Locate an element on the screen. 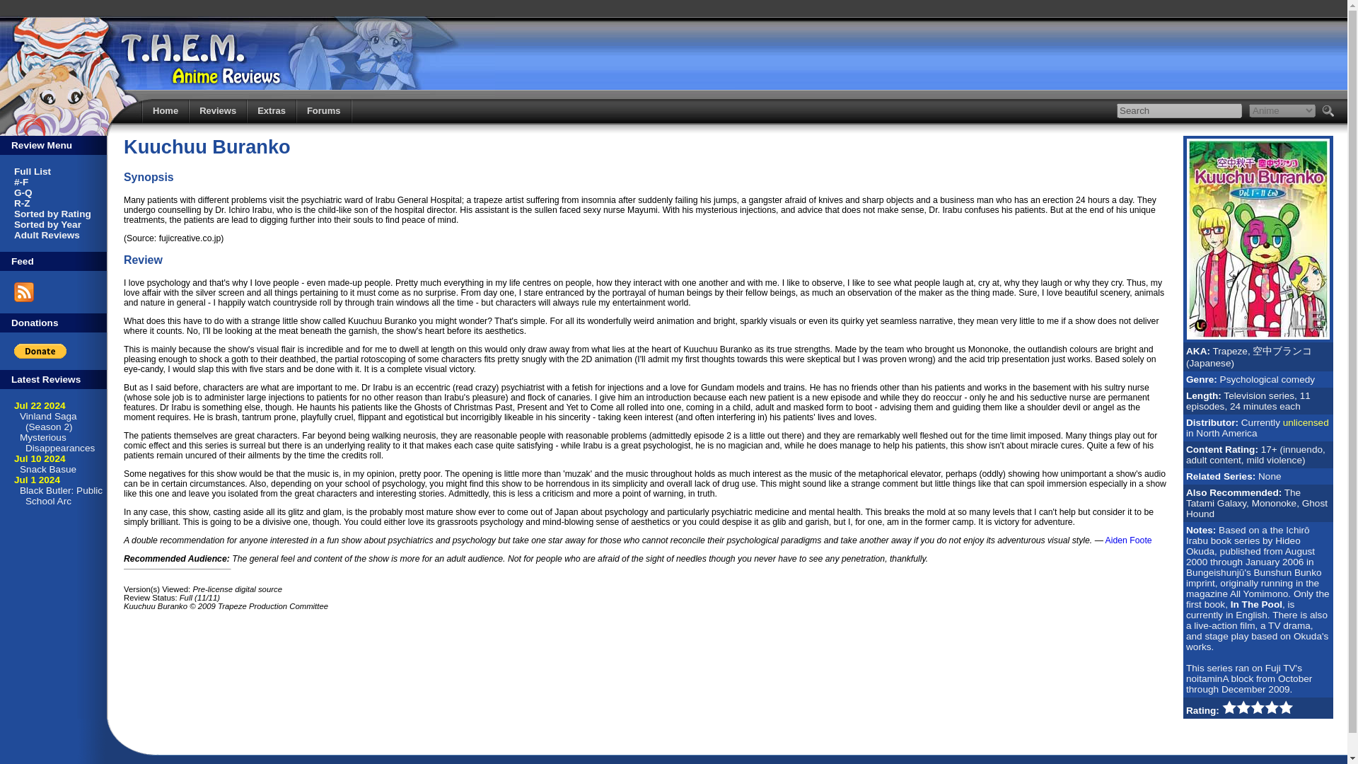  Aiden Foote is located at coordinates (1128, 540).